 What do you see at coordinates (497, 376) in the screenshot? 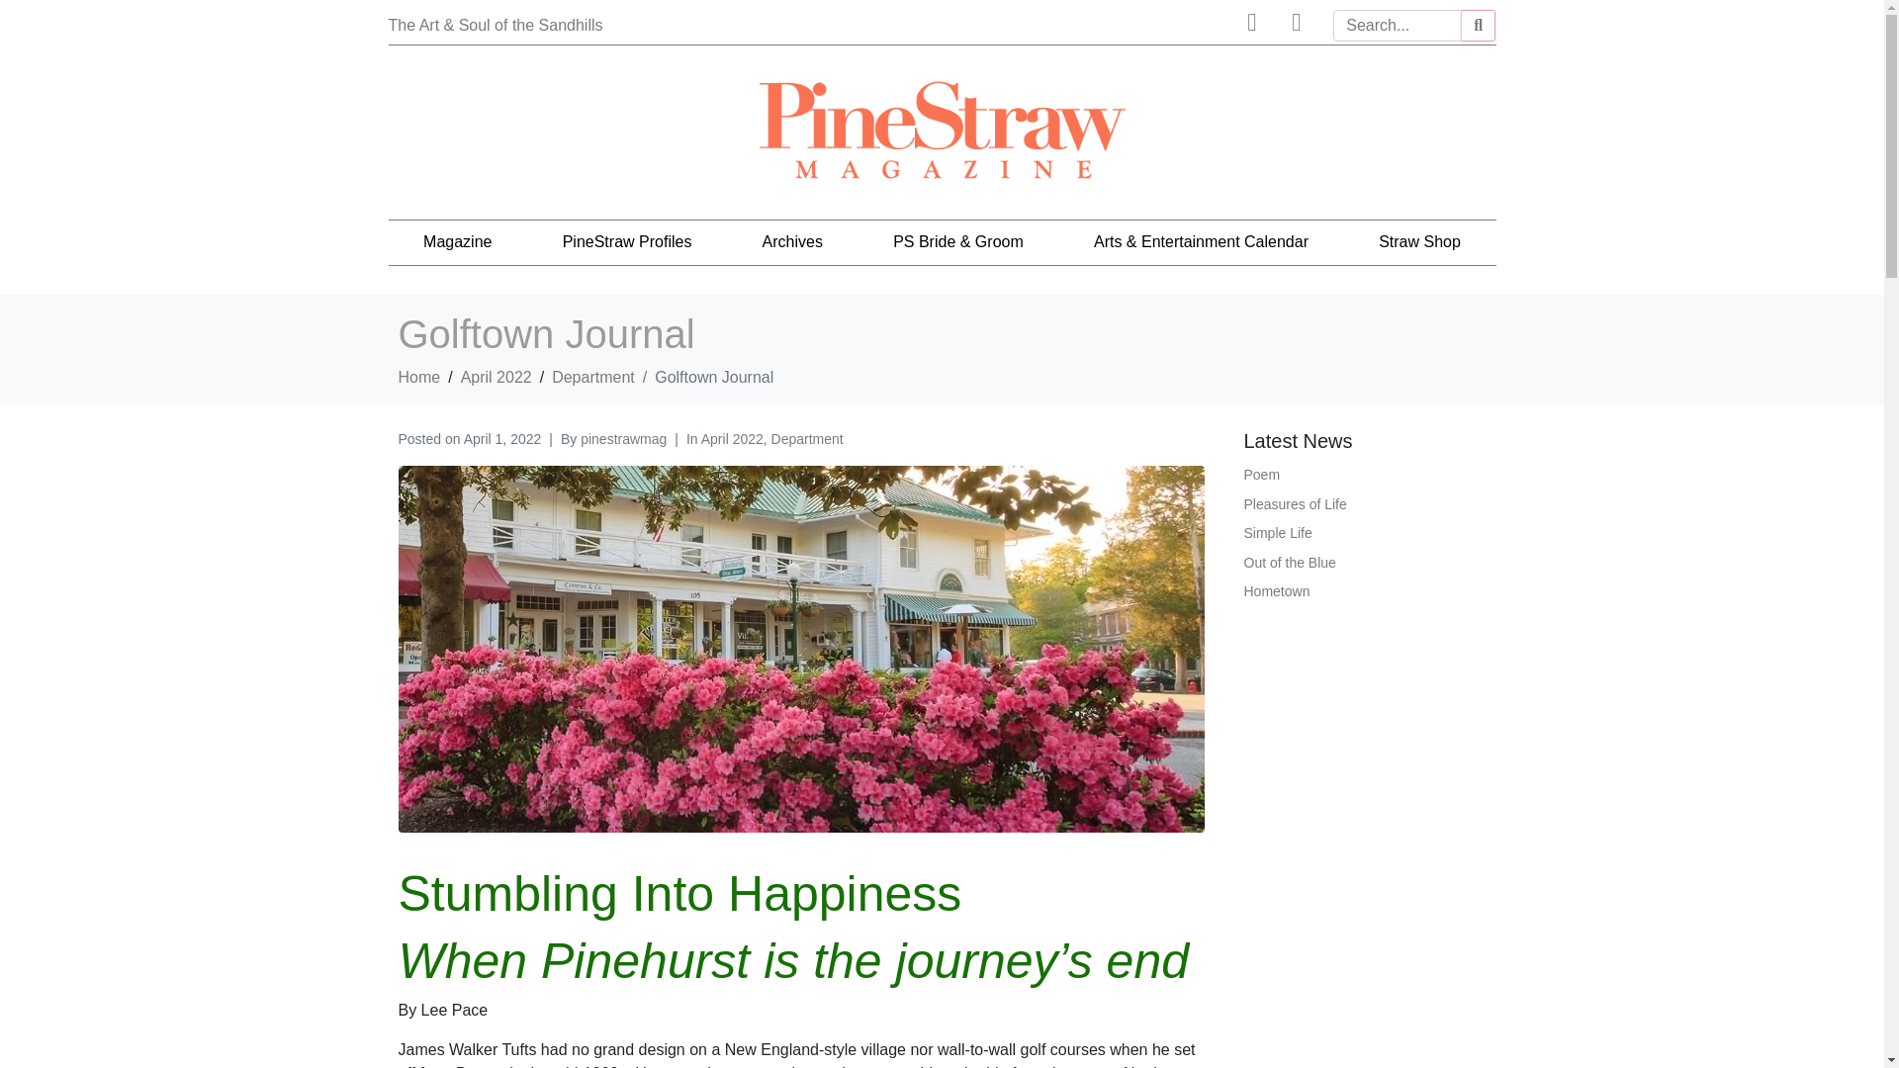
I see `April 2022` at bounding box center [497, 376].